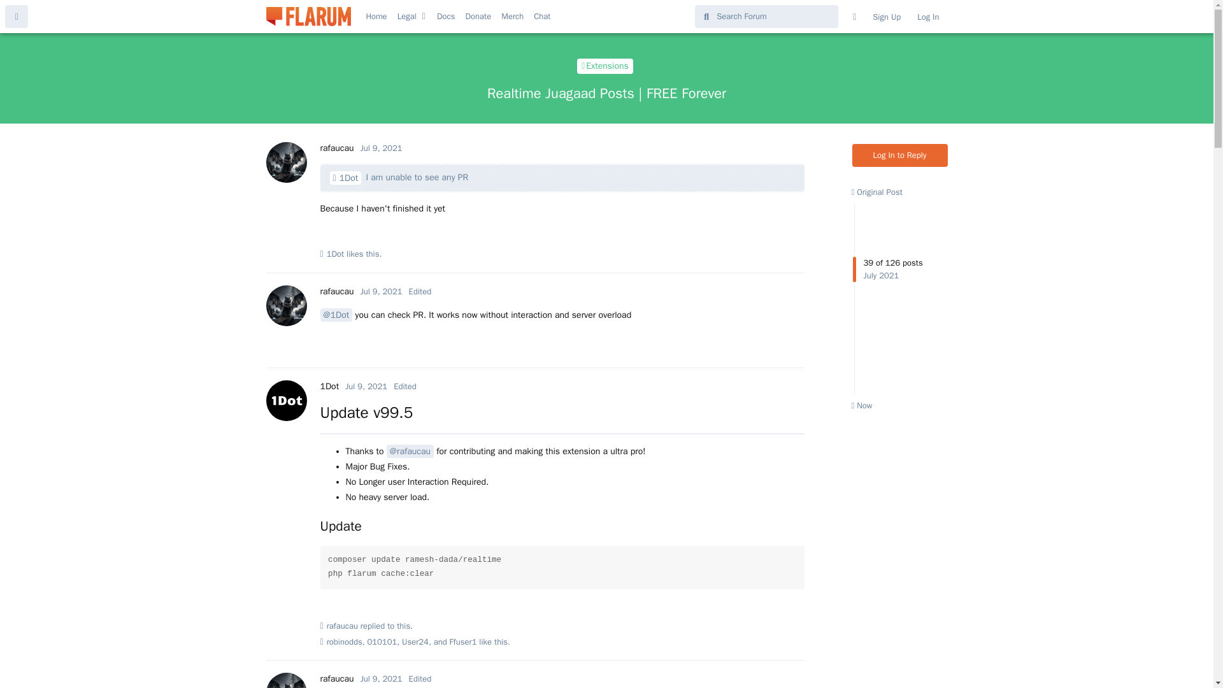 This screenshot has height=688, width=1223. I want to click on Jul 9, 2021, so click(381, 291).